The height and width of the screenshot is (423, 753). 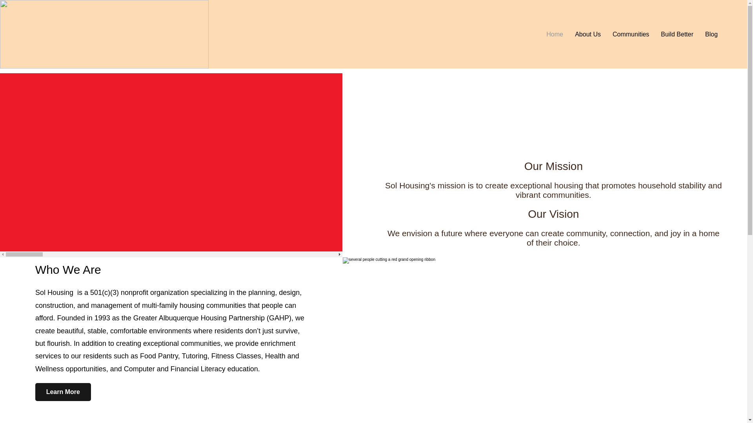 I want to click on Learn More, so click(x=63, y=392).